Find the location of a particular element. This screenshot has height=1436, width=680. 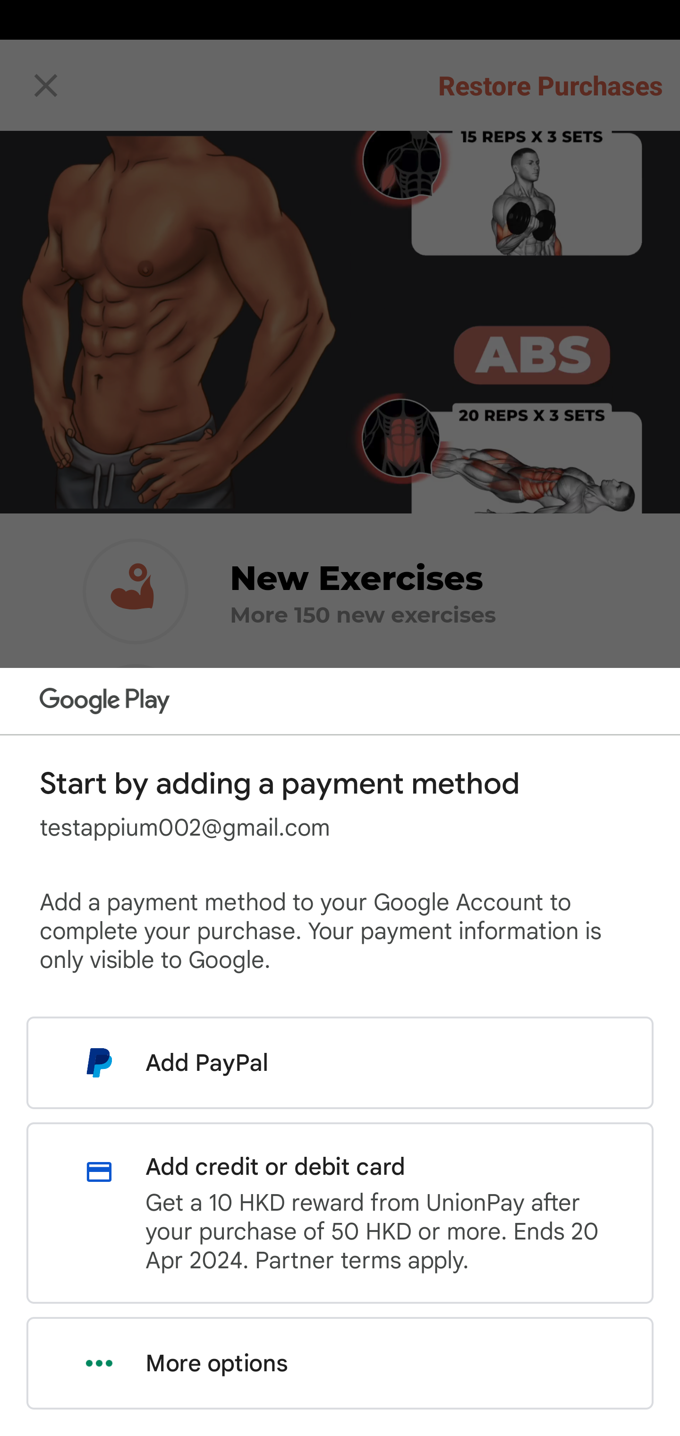

Add PayPal is located at coordinates (340, 1062).